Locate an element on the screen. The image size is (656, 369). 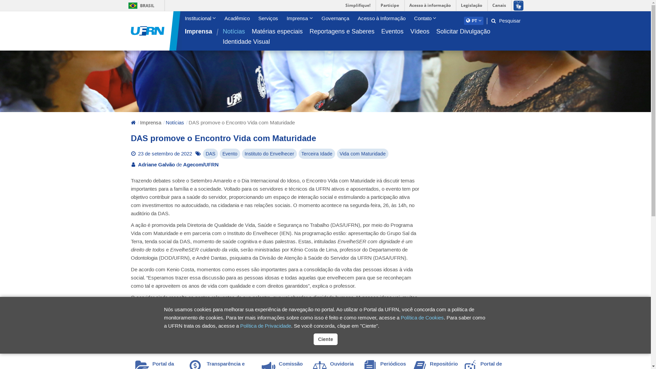
Terceira Idade is located at coordinates (317, 154).